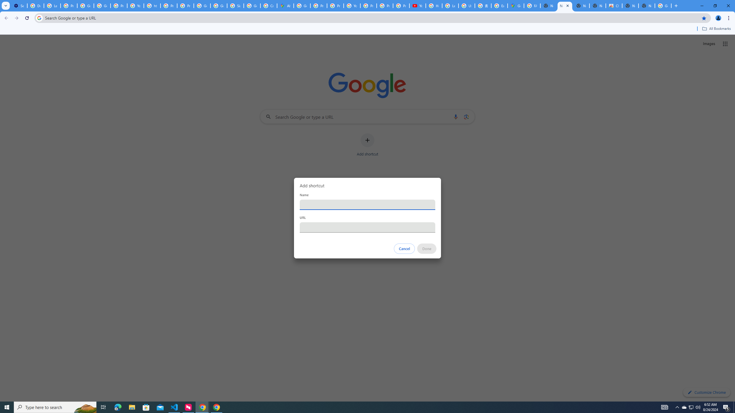  What do you see at coordinates (663, 6) in the screenshot?
I see `Google Images` at bounding box center [663, 6].